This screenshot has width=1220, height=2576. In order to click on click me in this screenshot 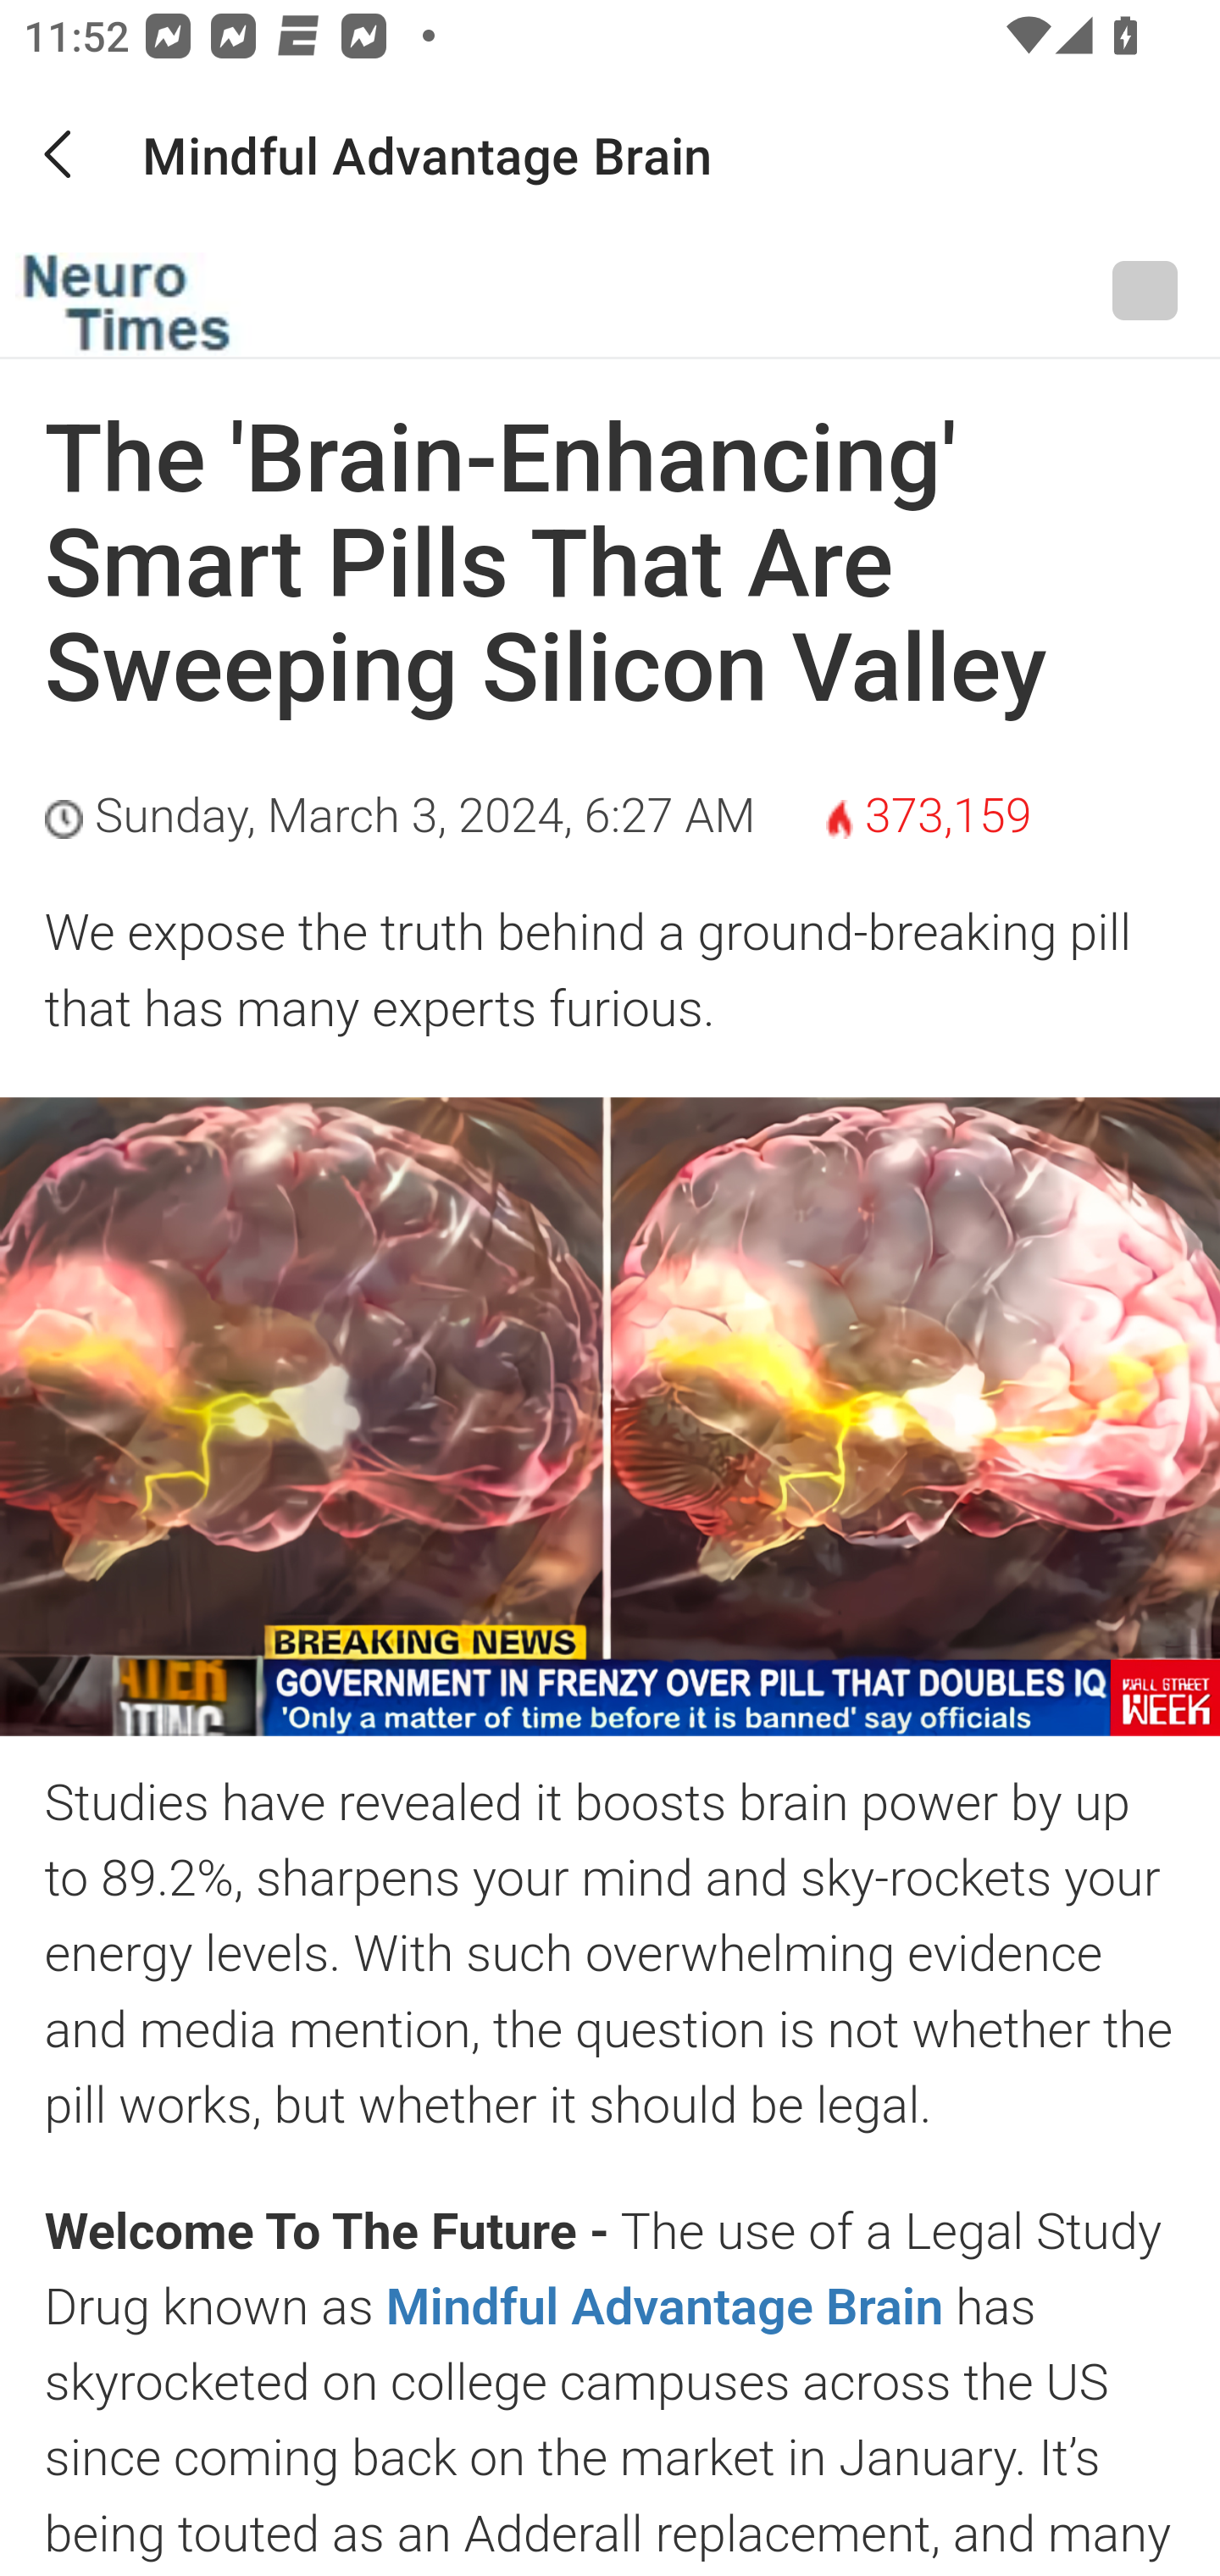, I will do `click(145, 296)`.